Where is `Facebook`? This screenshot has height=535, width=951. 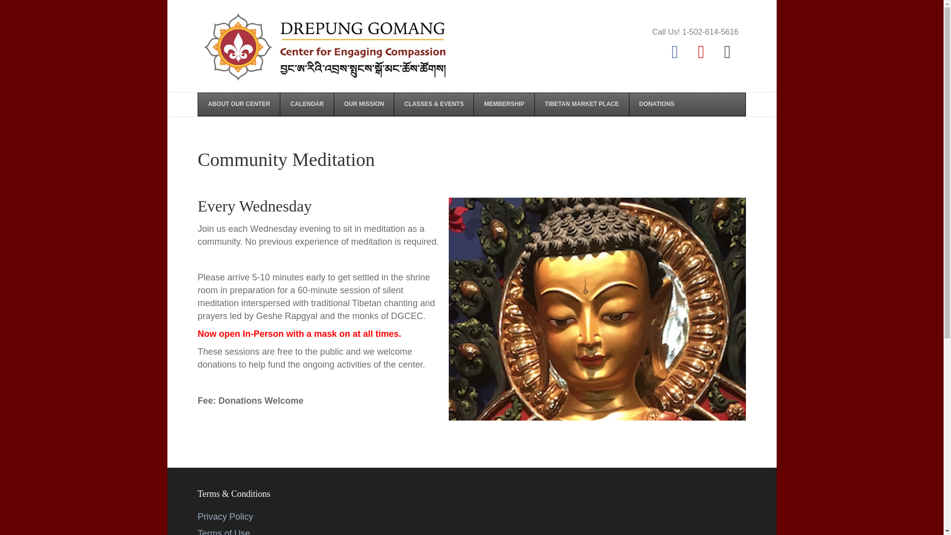 Facebook is located at coordinates (675, 52).